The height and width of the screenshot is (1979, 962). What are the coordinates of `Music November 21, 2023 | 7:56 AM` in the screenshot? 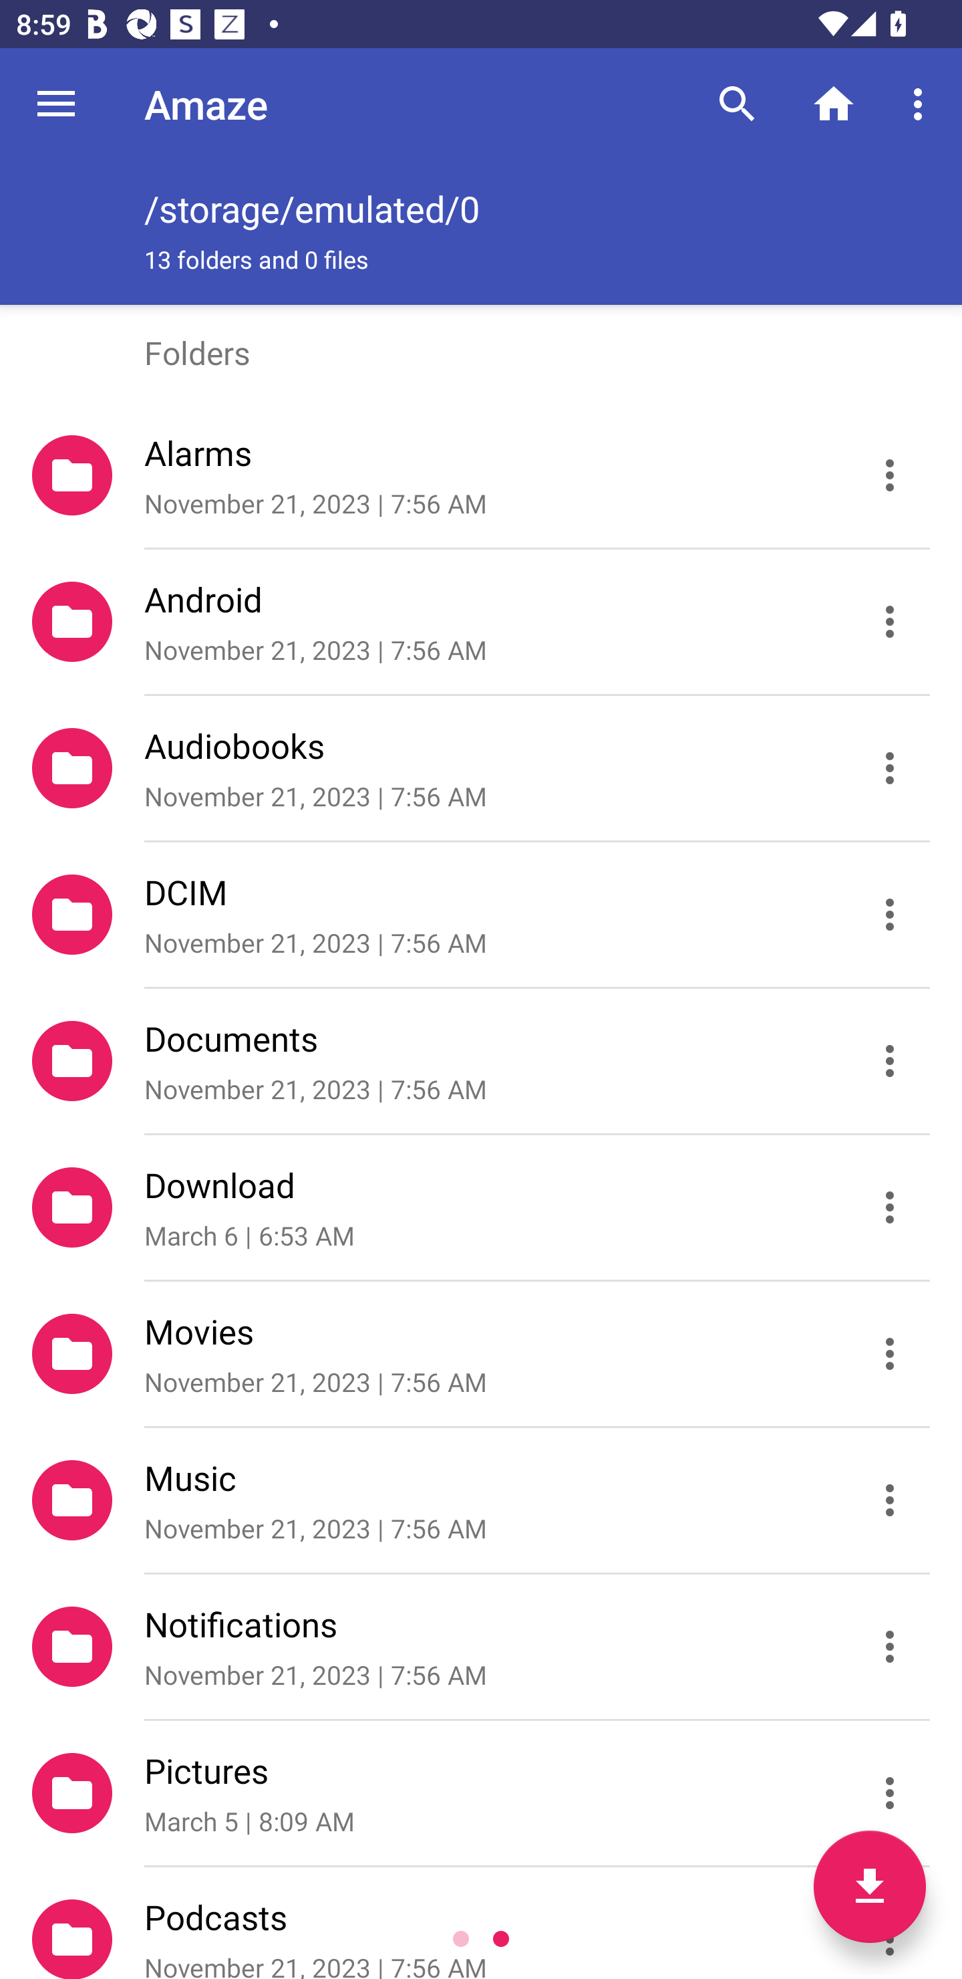 It's located at (481, 1501).